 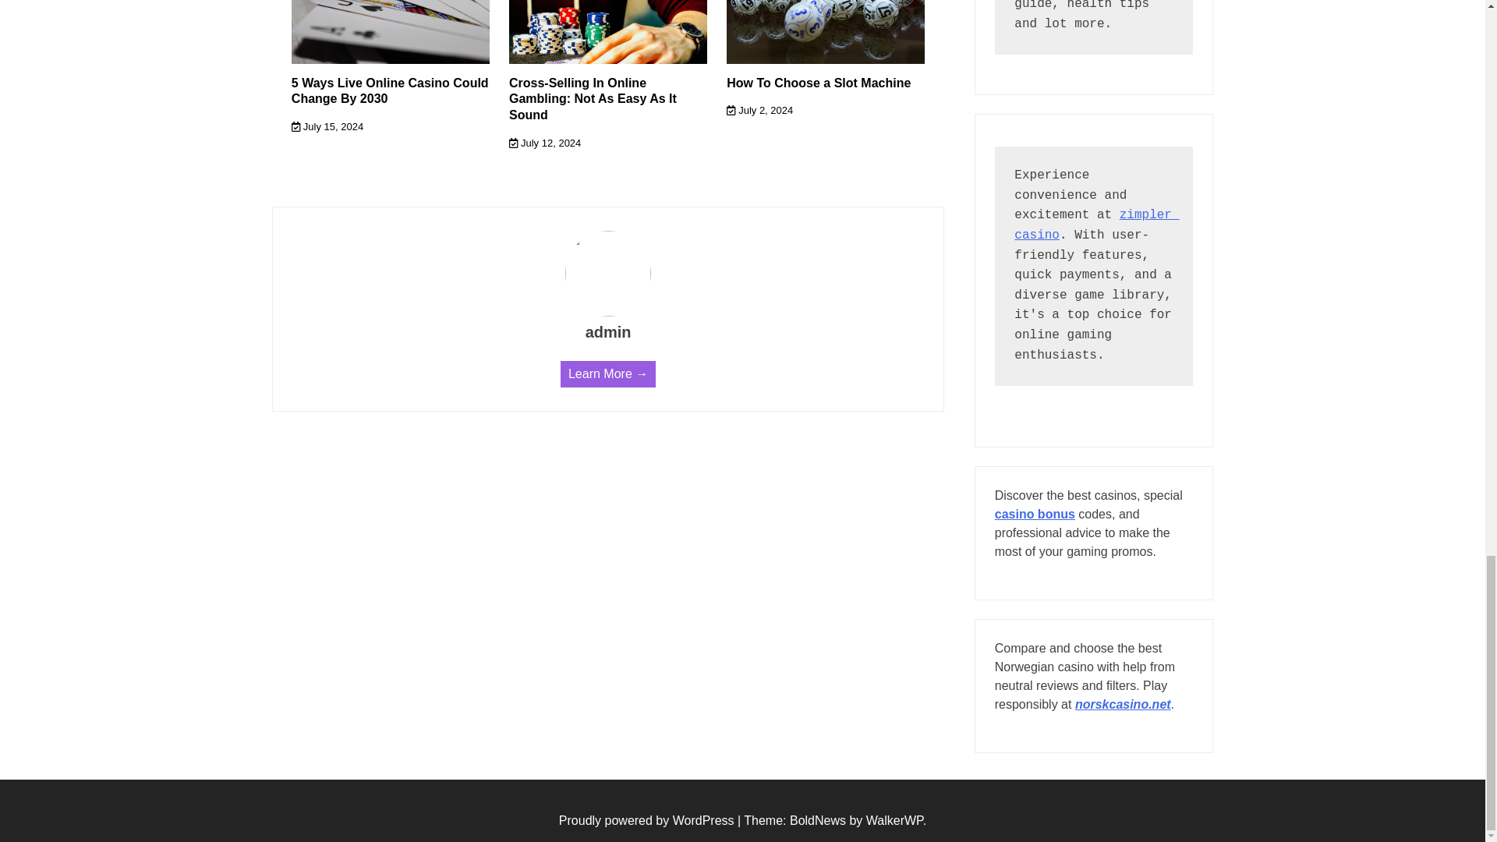 I want to click on July 12, 2024, so click(x=544, y=143).